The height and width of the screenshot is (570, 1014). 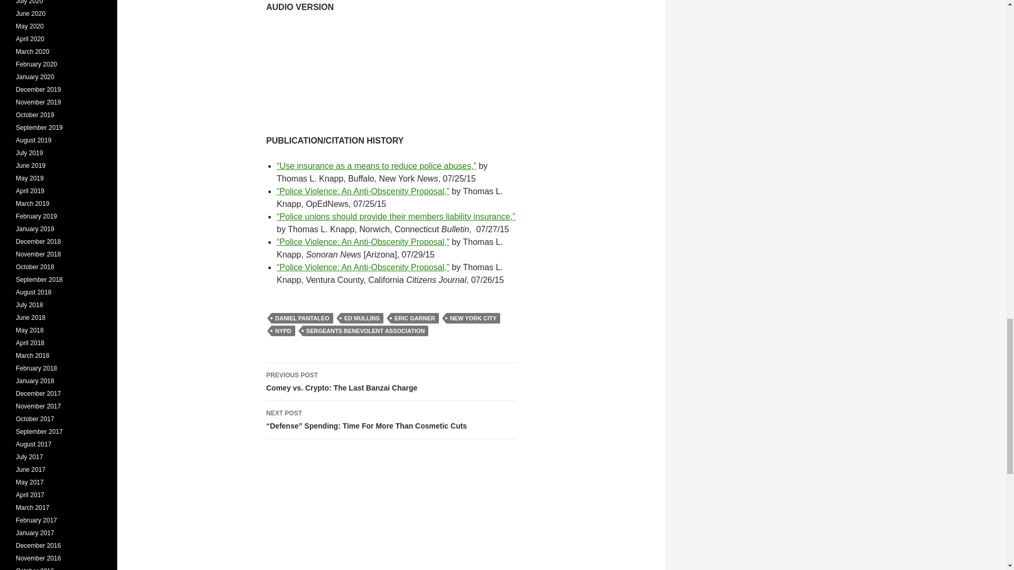 What do you see at coordinates (283, 330) in the screenshot?
I see `NYPD` at bounding box center [283, 330].